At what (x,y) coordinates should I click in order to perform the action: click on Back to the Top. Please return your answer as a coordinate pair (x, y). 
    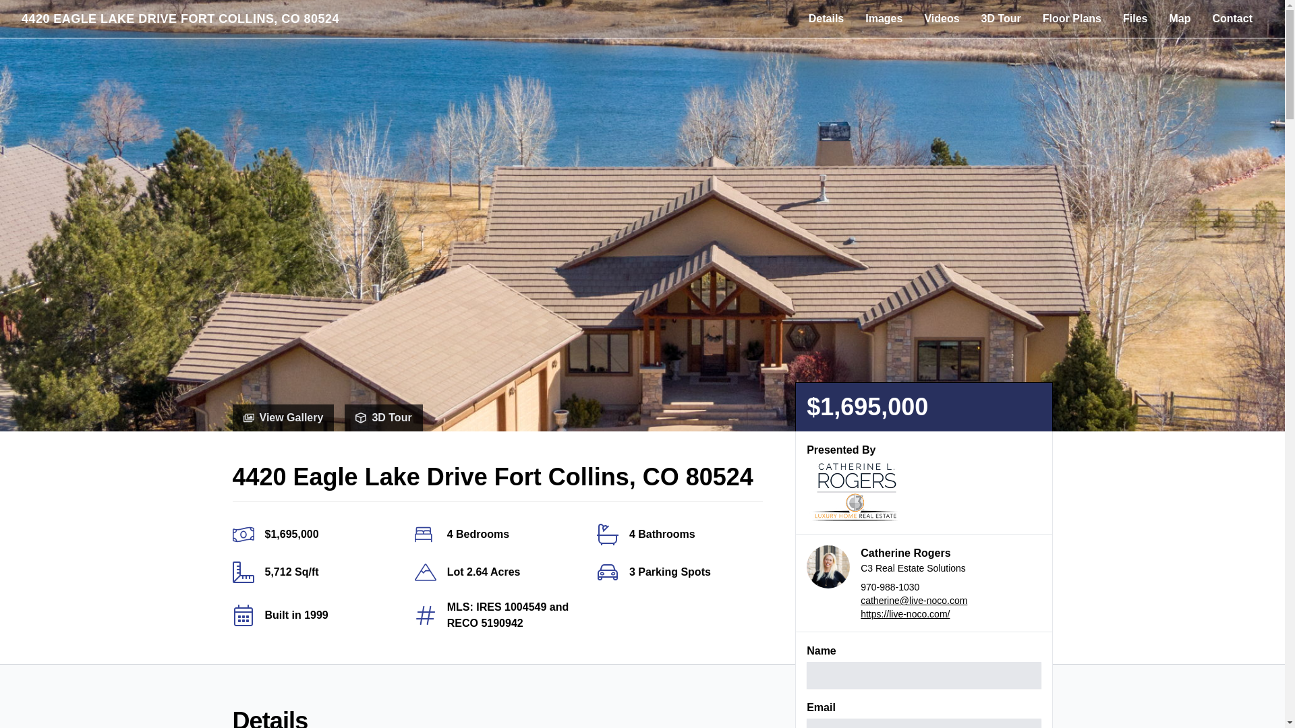
    Looking at the image, I should click on (181, 19).